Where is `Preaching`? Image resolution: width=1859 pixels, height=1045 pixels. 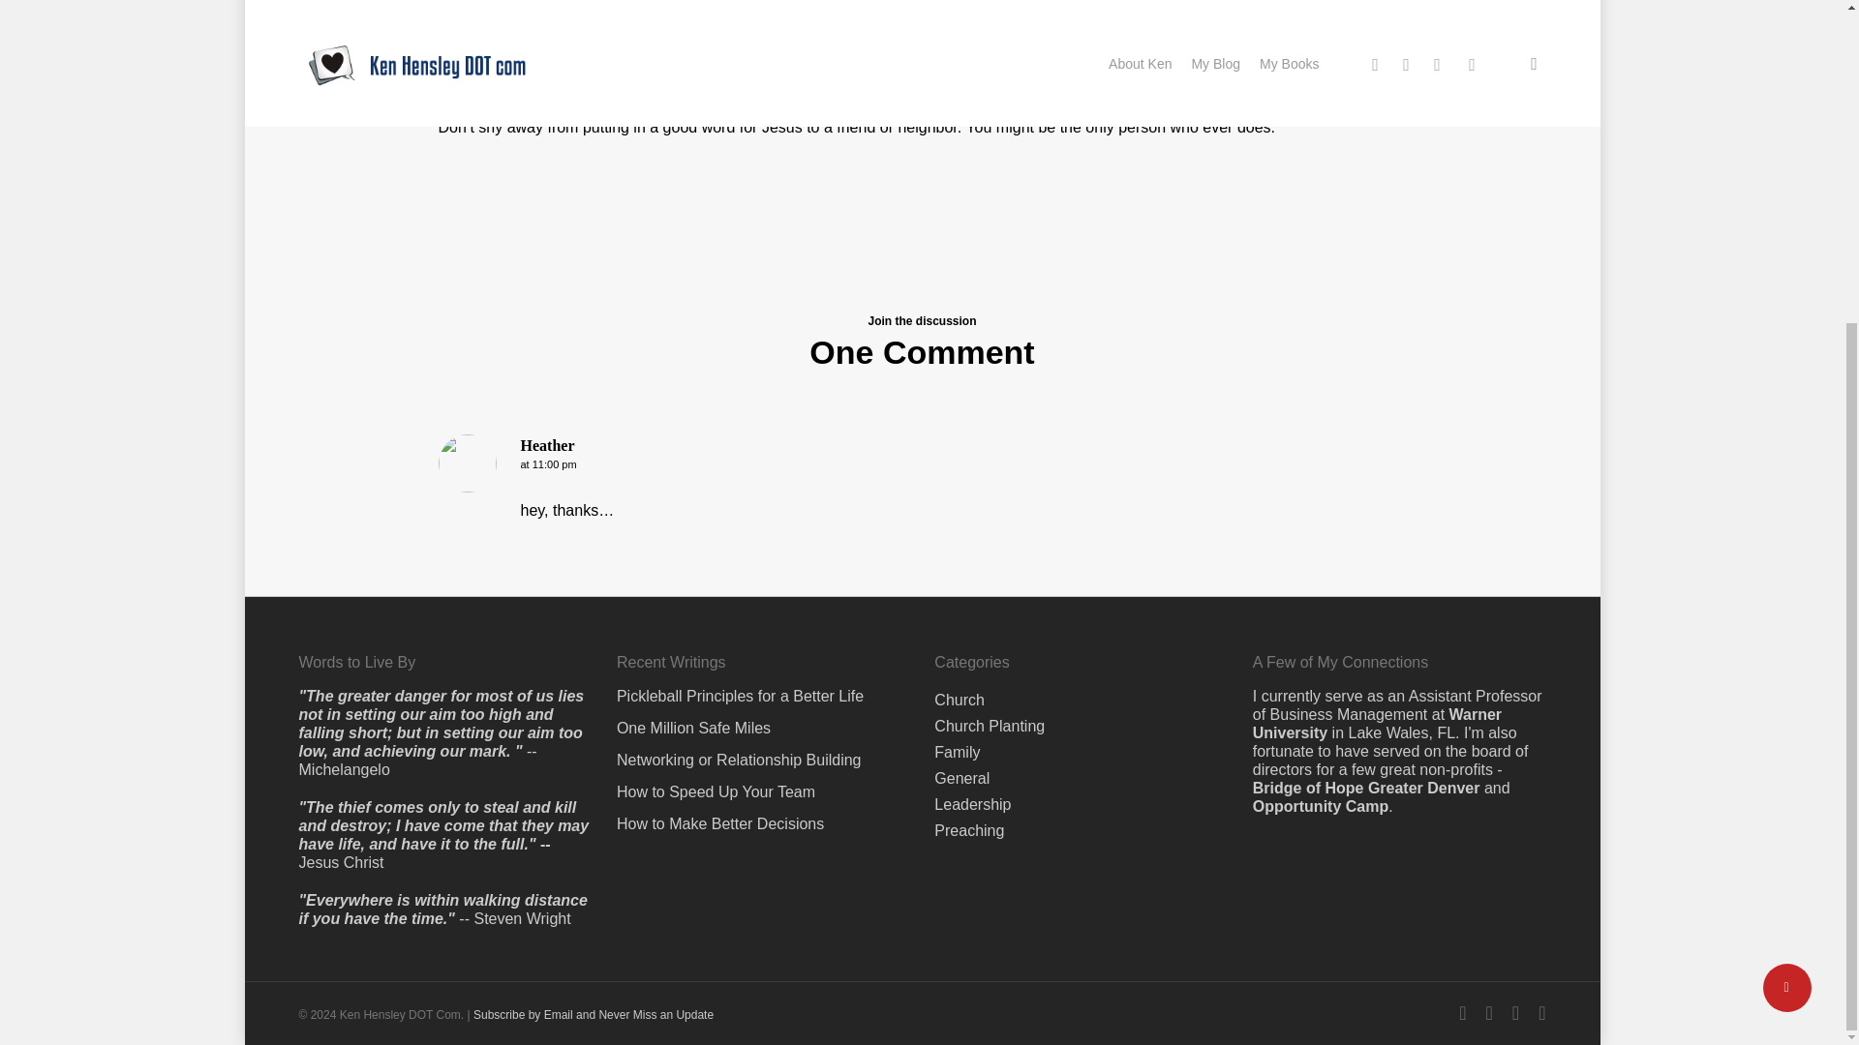
Preaching is located at coordinates (968, 375).